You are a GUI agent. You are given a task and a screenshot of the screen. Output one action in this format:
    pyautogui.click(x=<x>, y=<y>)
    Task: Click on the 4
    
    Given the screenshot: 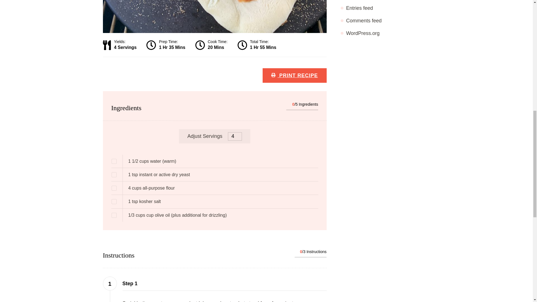 What is the action you would take?
    pyautogui.click(x=235, y=136)
    